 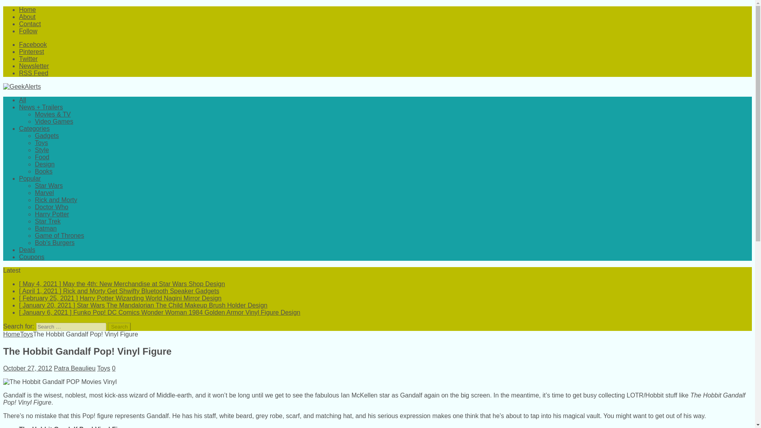 What do you see at coordinates (47, 136) in the screenshot?
I see `Gadgets` at bounding box center [47, 136].